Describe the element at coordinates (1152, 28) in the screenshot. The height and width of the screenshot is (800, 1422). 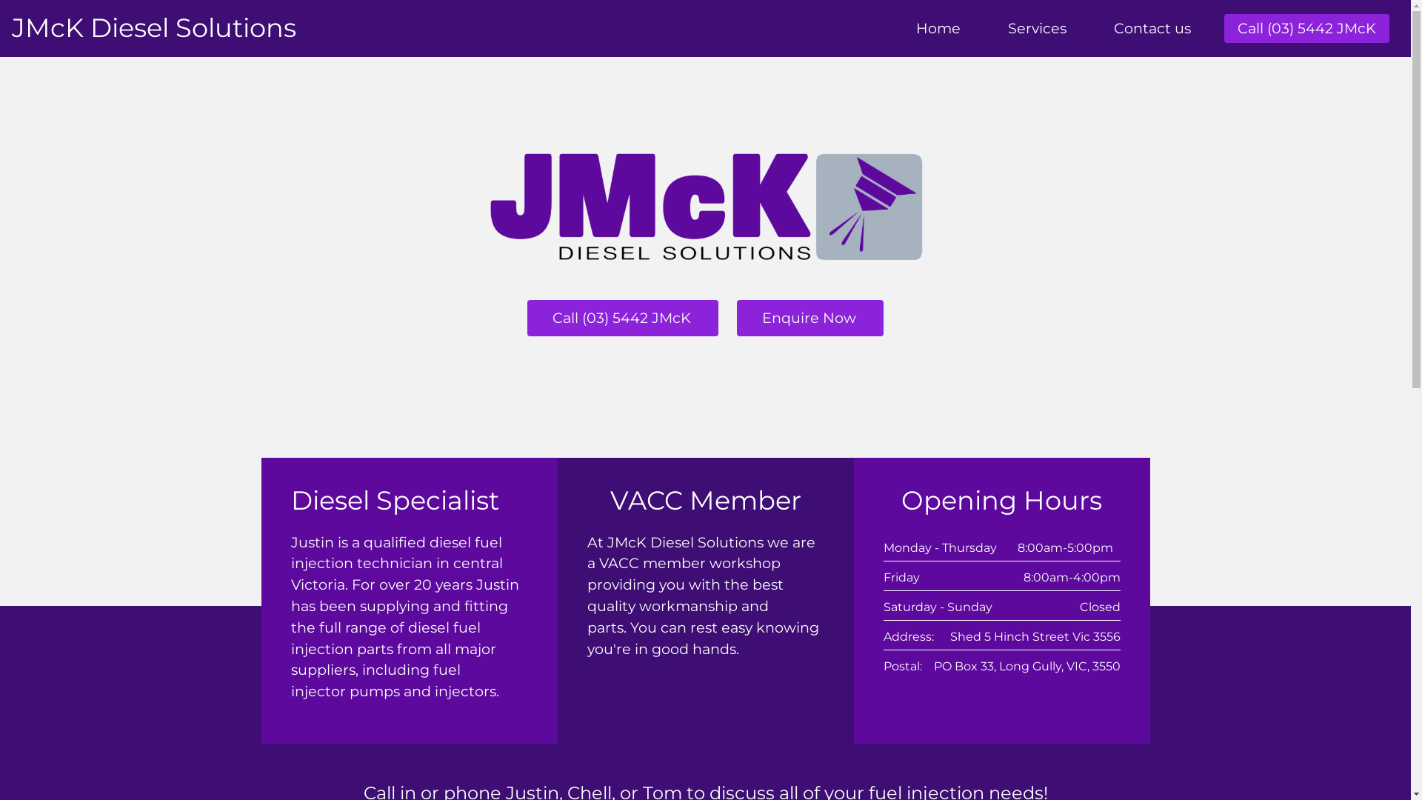
I see `Contact us` at that location.